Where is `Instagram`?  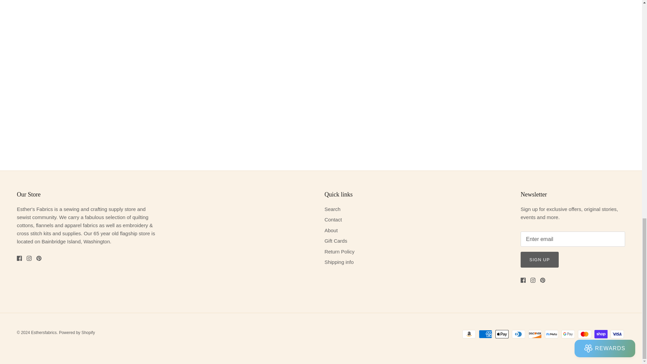
Instagram is located at coordinates (533, 280).